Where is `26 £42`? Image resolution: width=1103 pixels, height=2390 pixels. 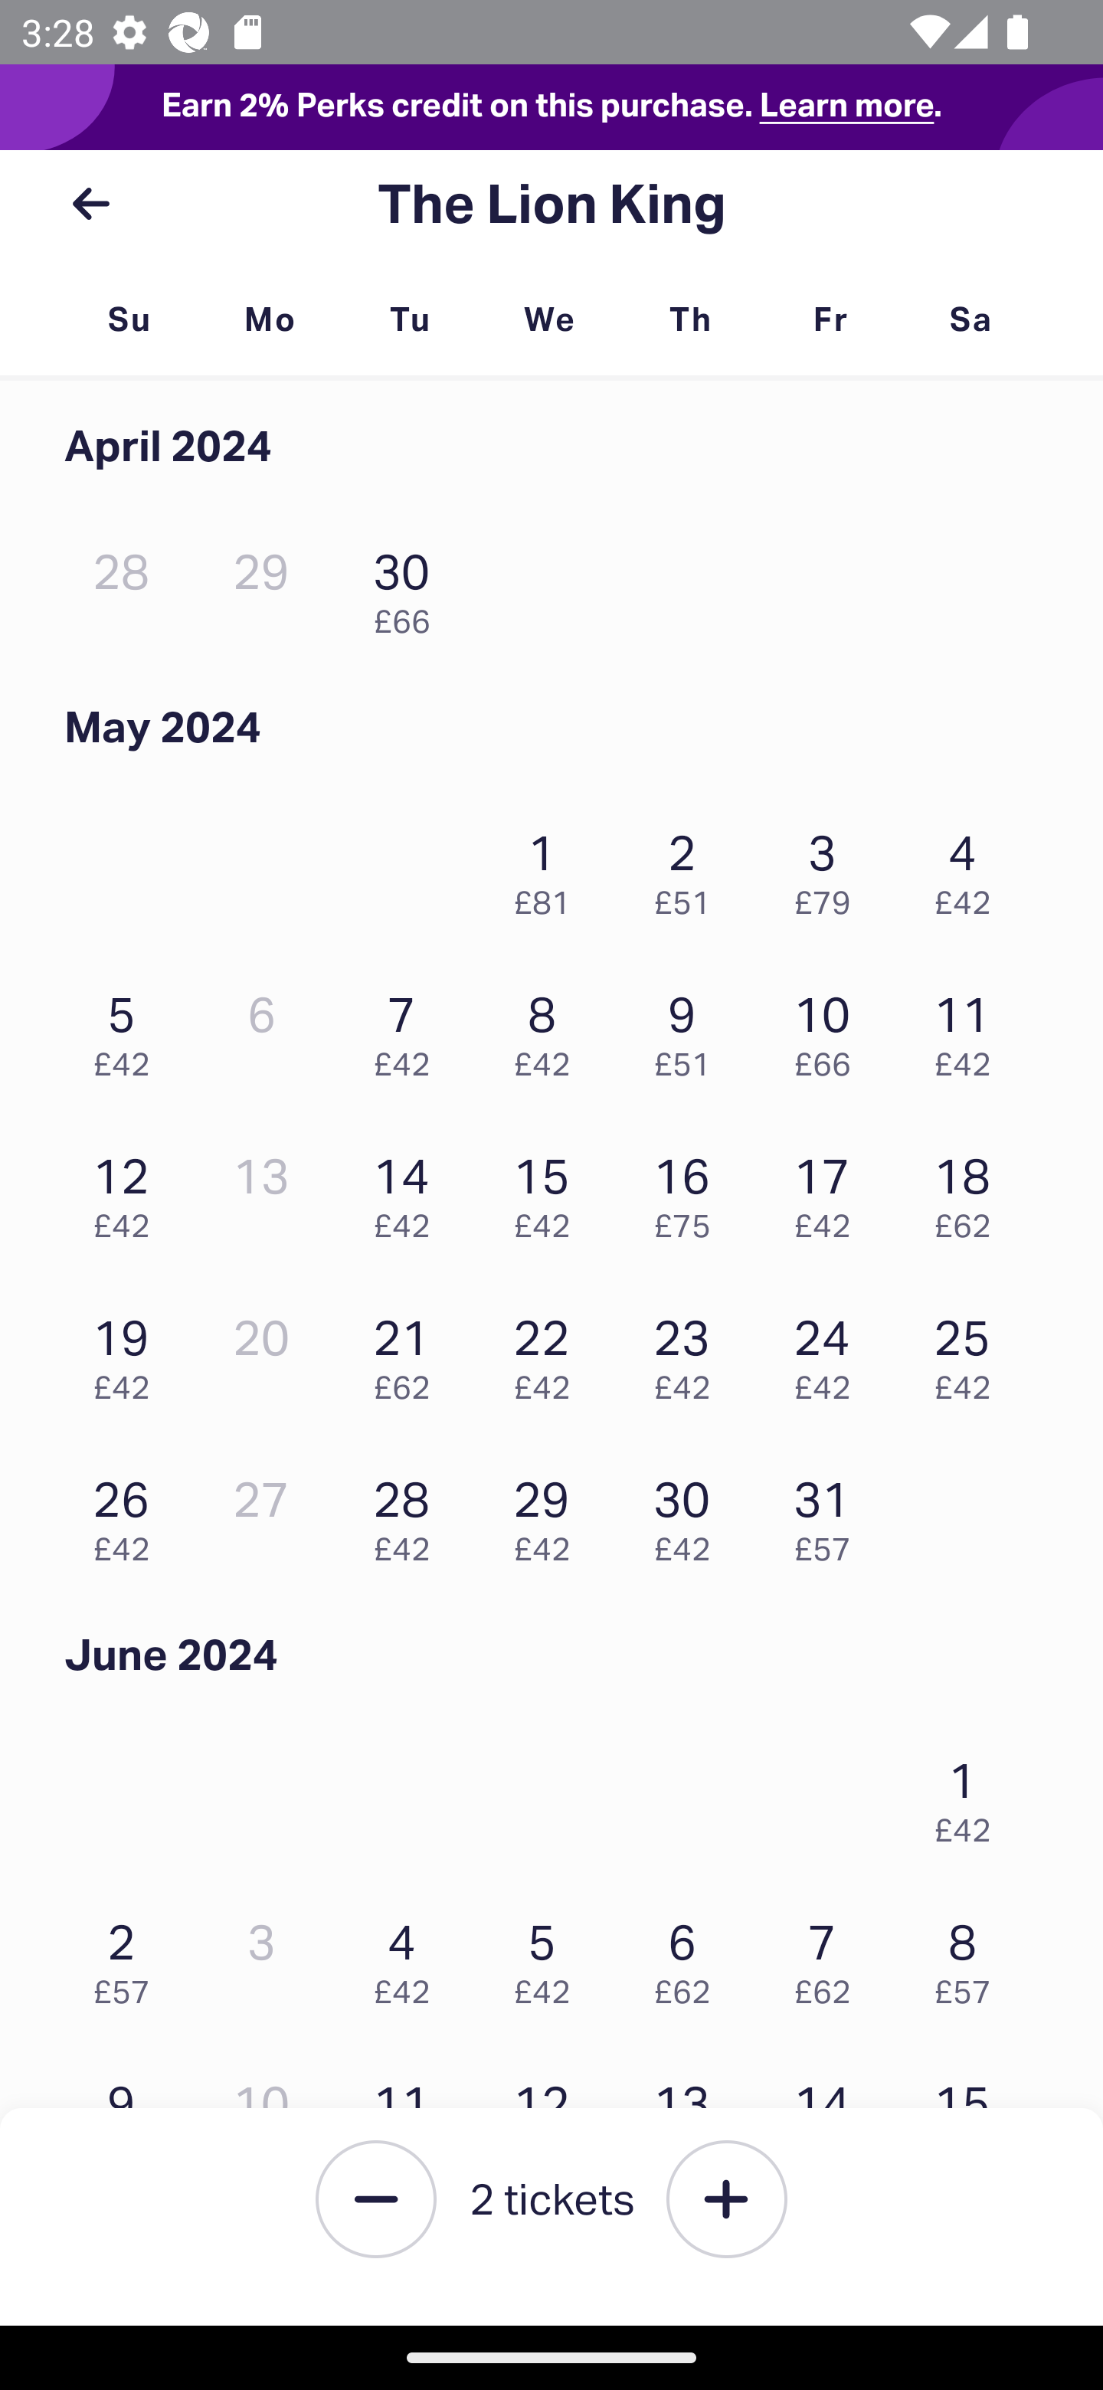
26 £42 is located at coordinates (129, 1514).